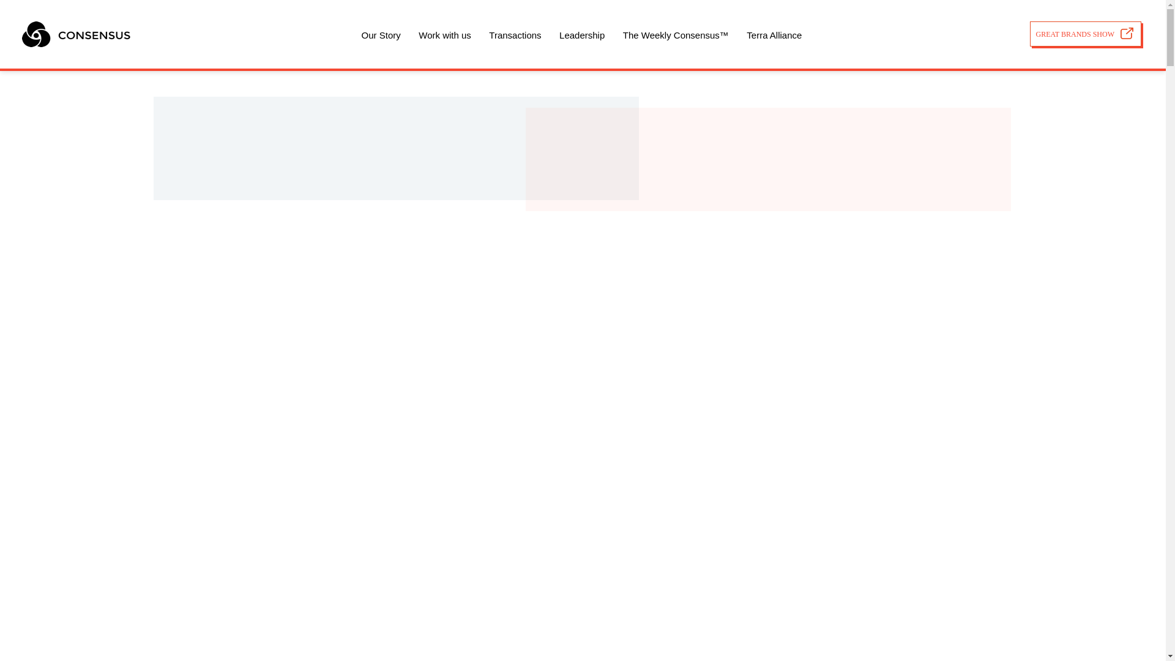 The image size is (1175, 661). Describe the element at coordinates (1086, 33) in the screenshot. I see `GREAT BRANDS SHOW` at that location.